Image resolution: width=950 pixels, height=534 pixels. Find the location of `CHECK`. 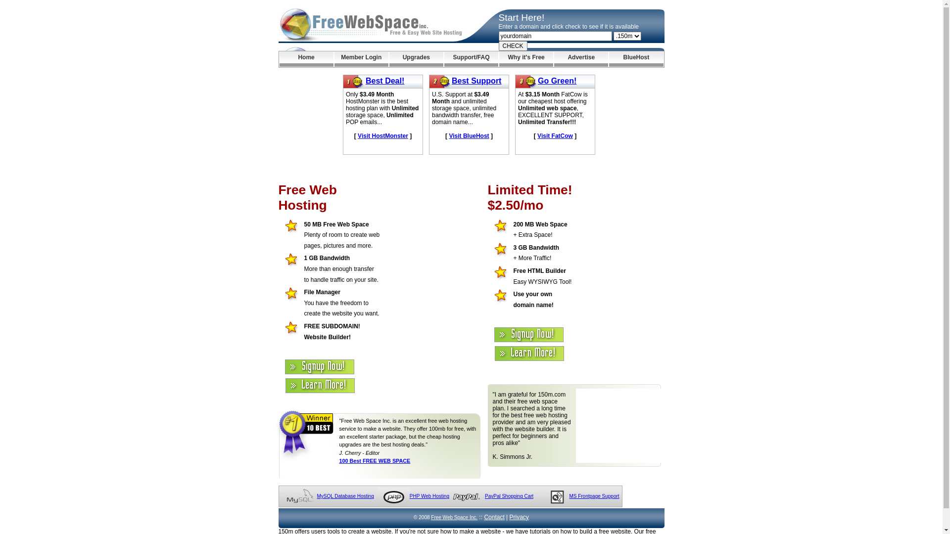

CHECK is located at coordinates (513, 46).